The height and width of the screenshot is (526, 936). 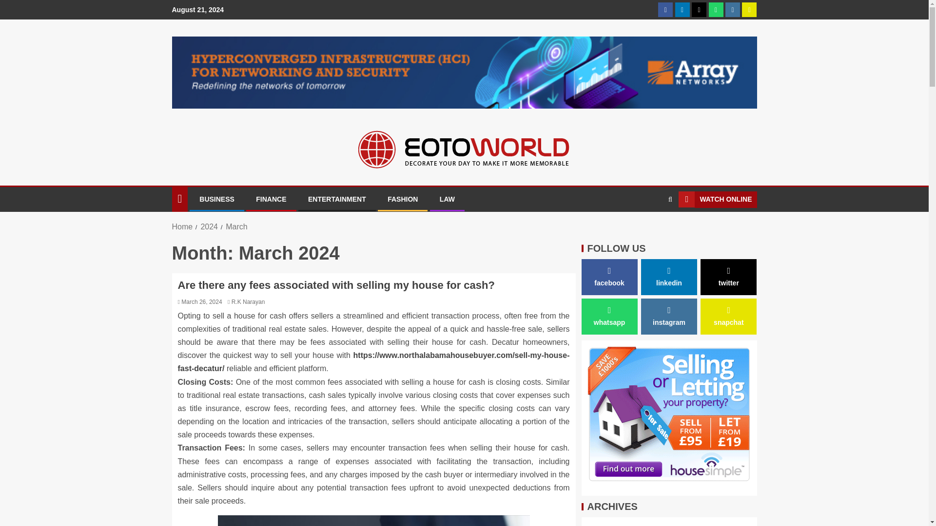 What do you see at coordinates (236, 226) in the screenshot?
I see `March` at bounding box center [236, 226].